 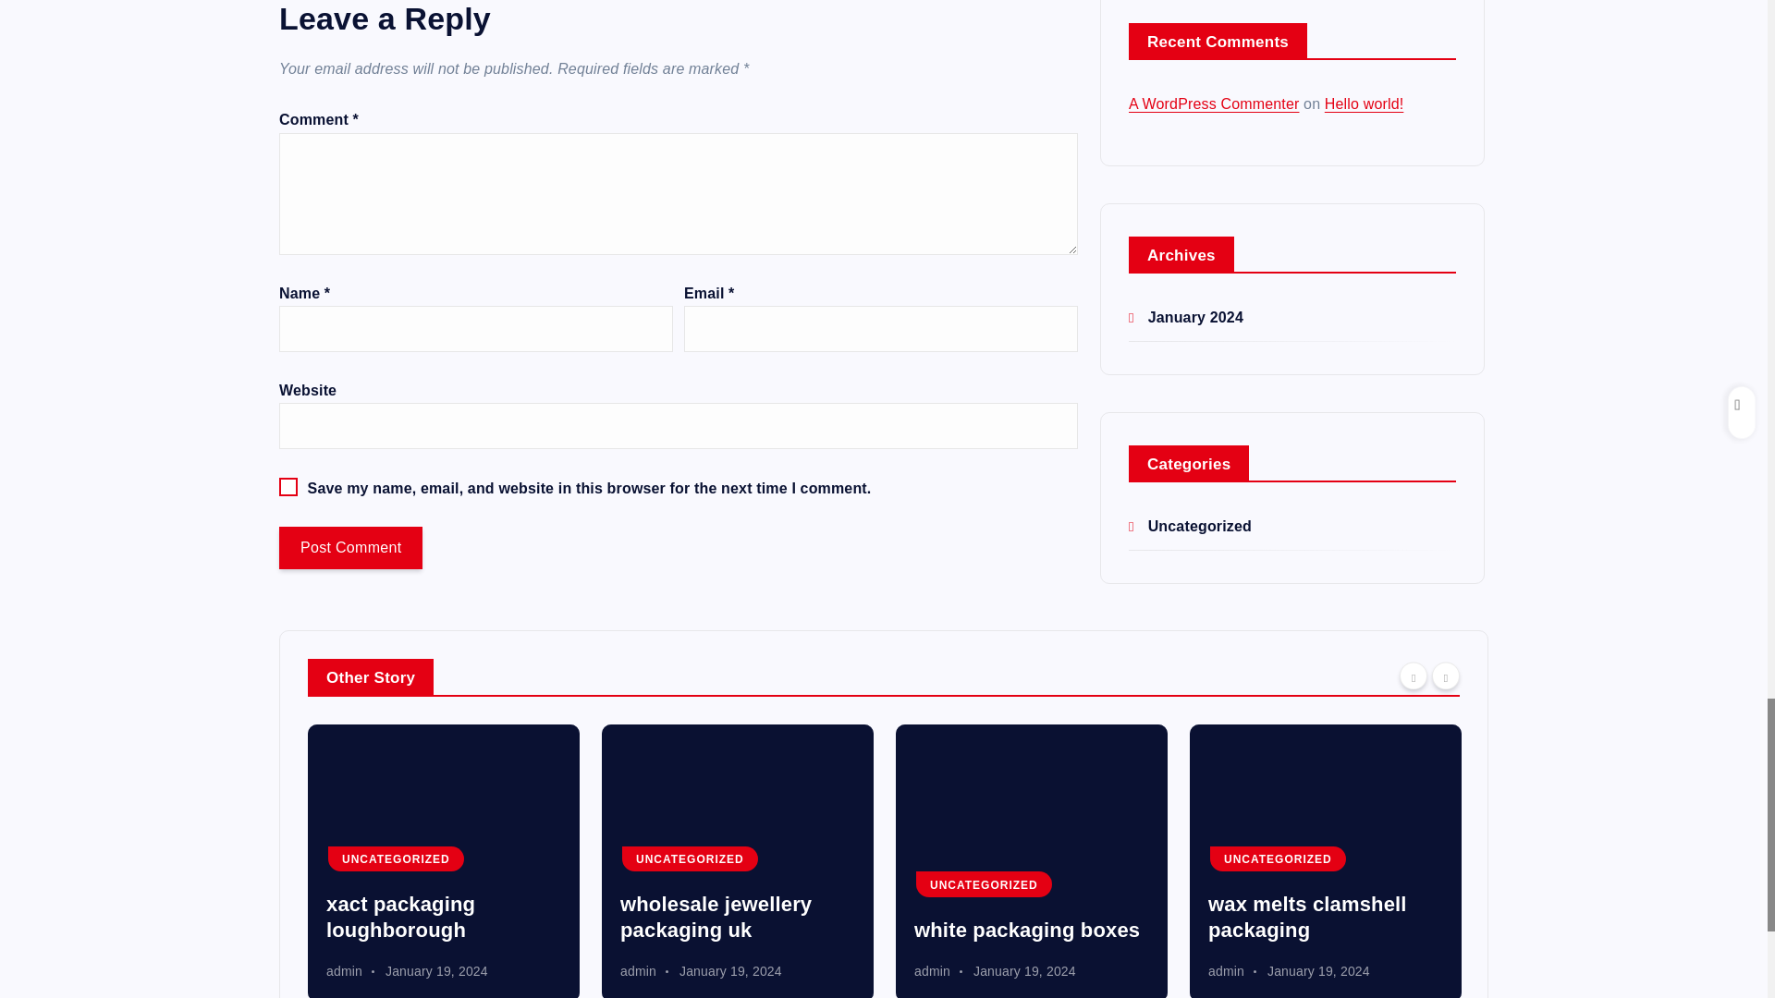 What do you see at coordinates (288, 486) in the screenshot?
I see `yes` at bounding box center [288, 486].